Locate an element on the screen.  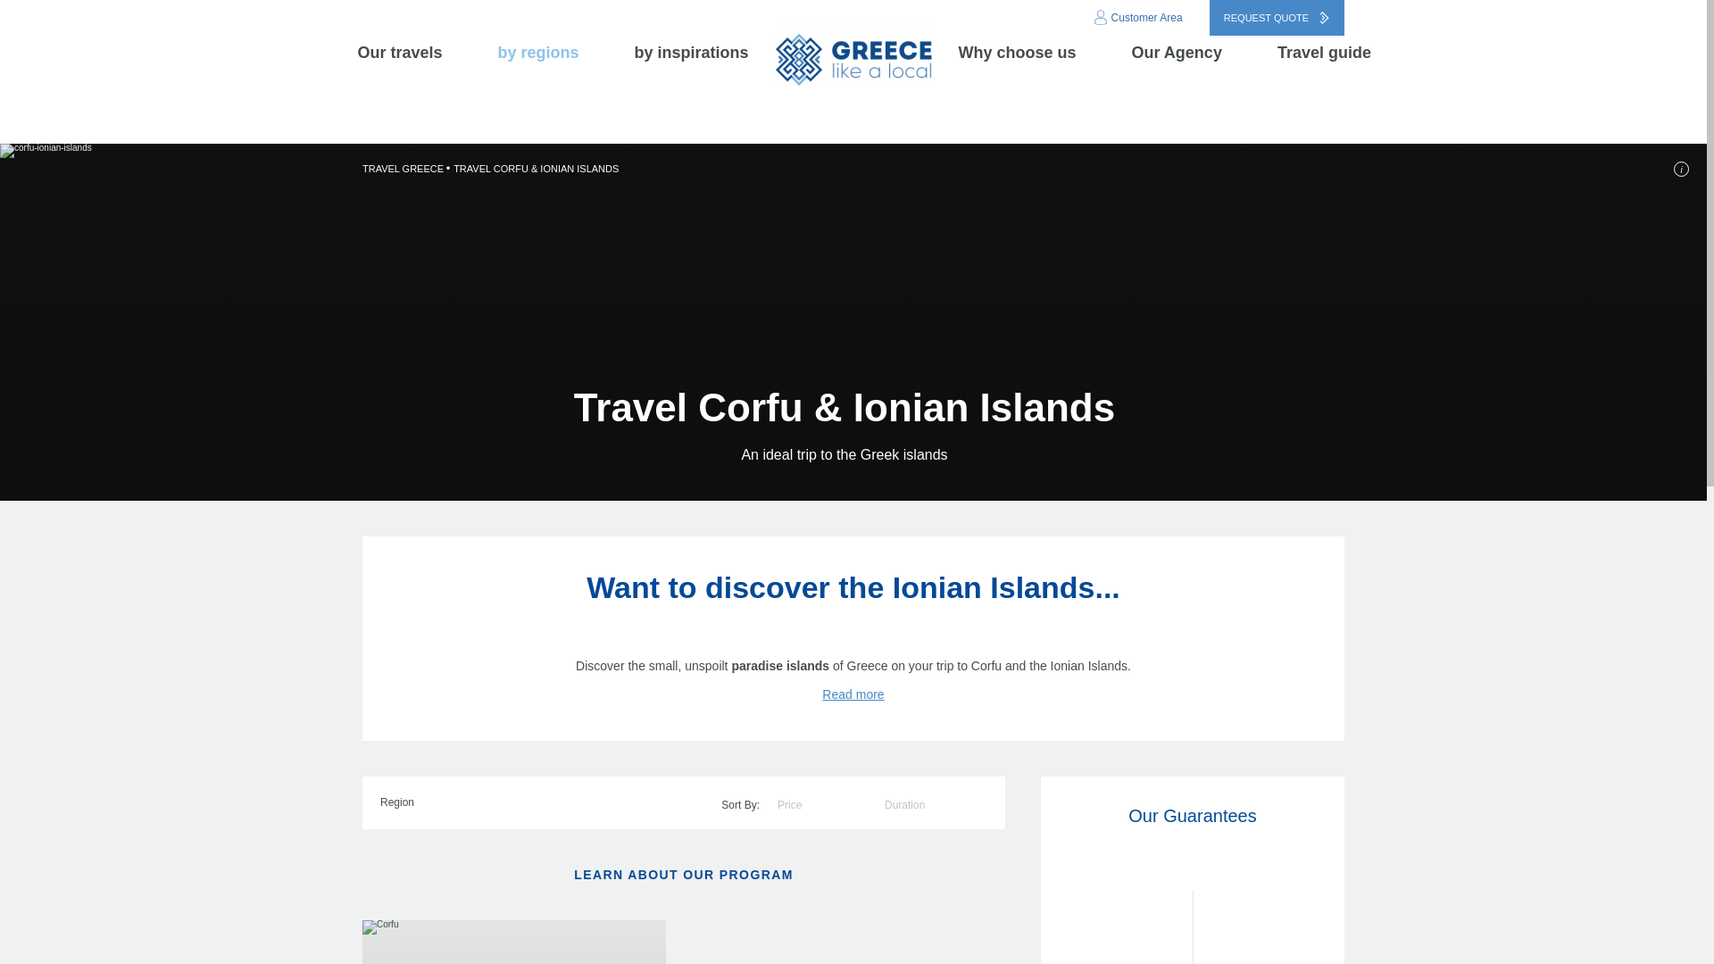
Our travels is located at coordinates (418, 53).